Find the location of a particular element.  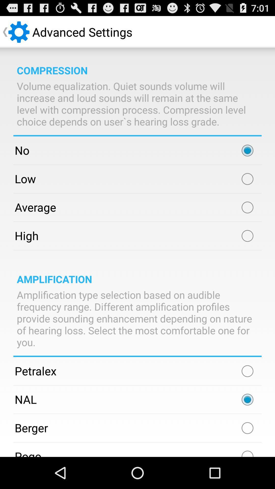

open item next to pogo app is located at coordinates (248, 451).